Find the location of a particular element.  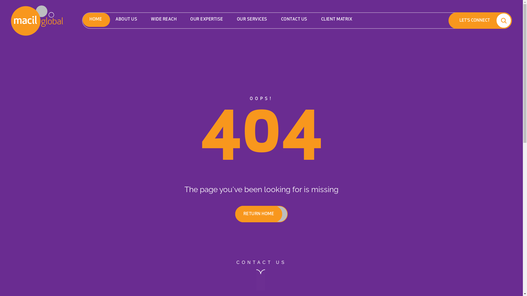

ABOUT US is located at coordinates (126, 20).